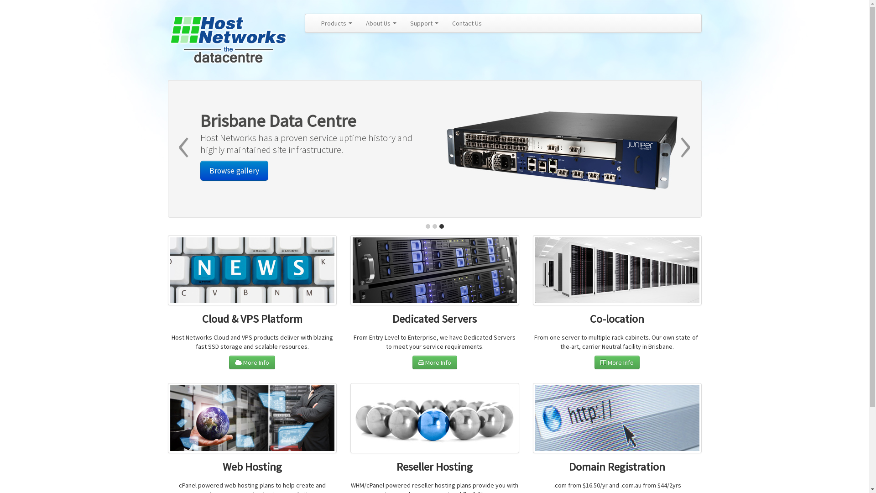 Image resolution: width=876 pixels, height=493 pixels. I want to click on Products, so click(336, 23).